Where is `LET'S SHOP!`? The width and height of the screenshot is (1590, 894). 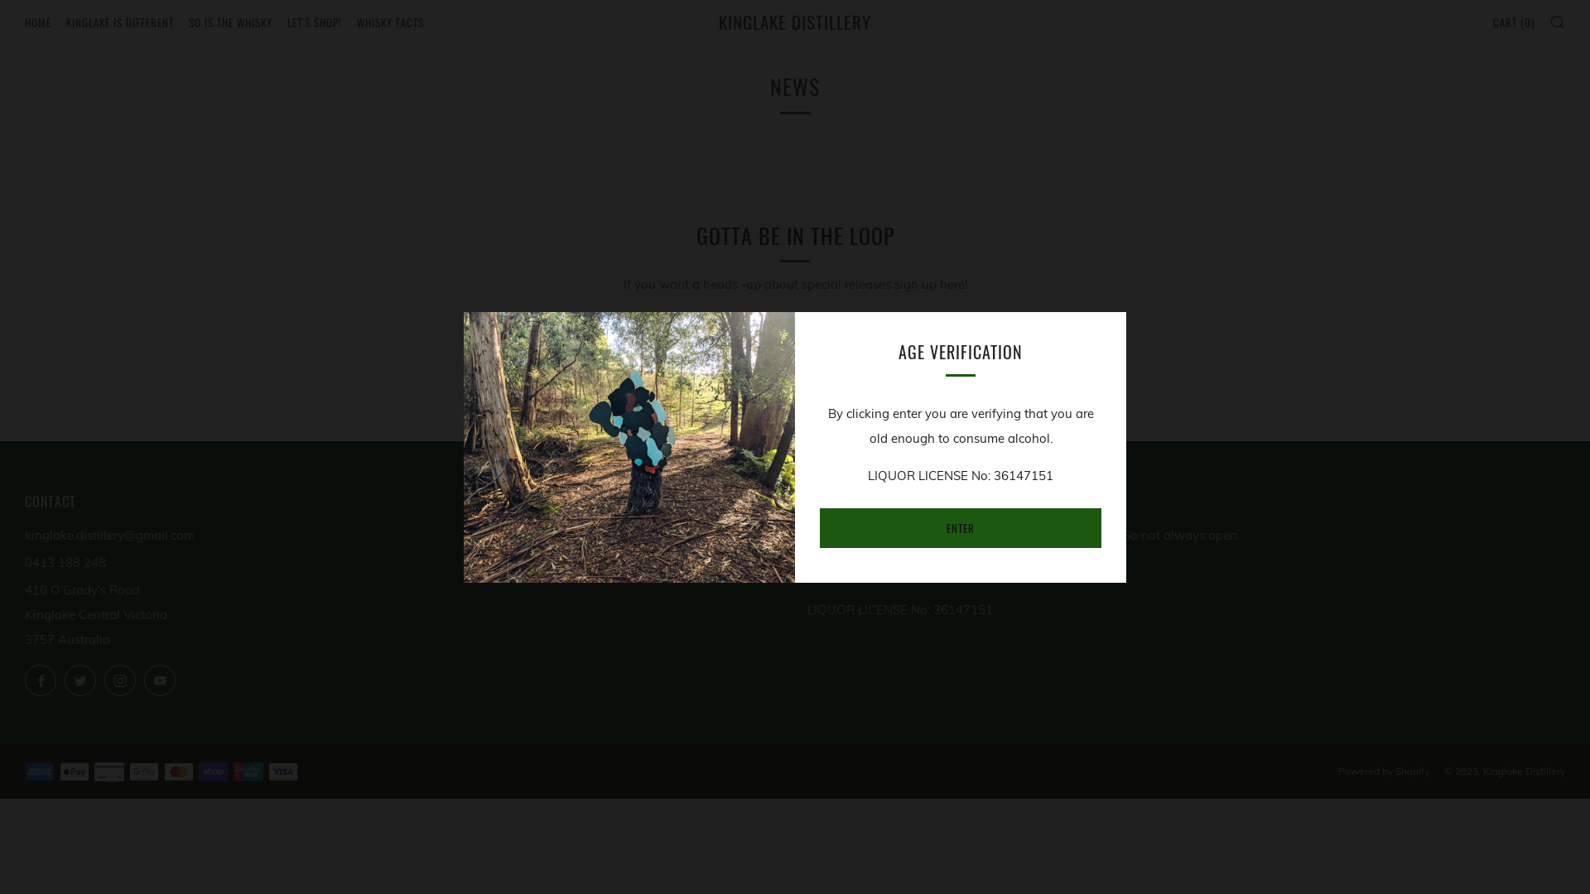
LET'S SHOP! is located at coordinates (315, 22).